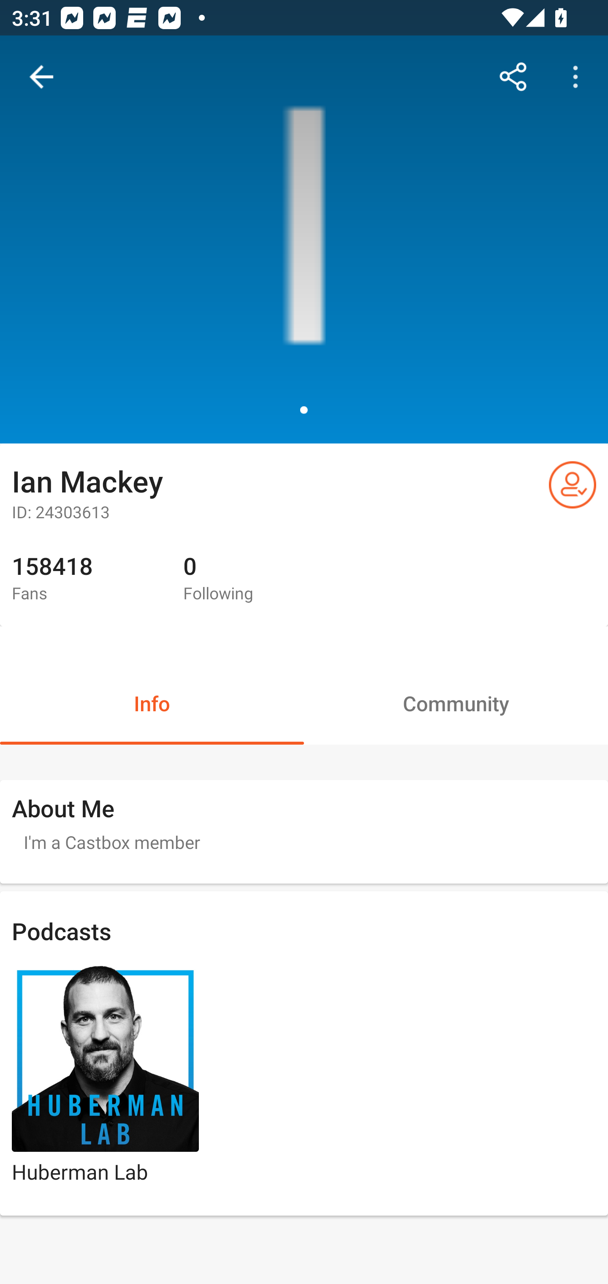  Describe the element at coordinates (456, 703) in the screenshot. I see `Community` at that location.